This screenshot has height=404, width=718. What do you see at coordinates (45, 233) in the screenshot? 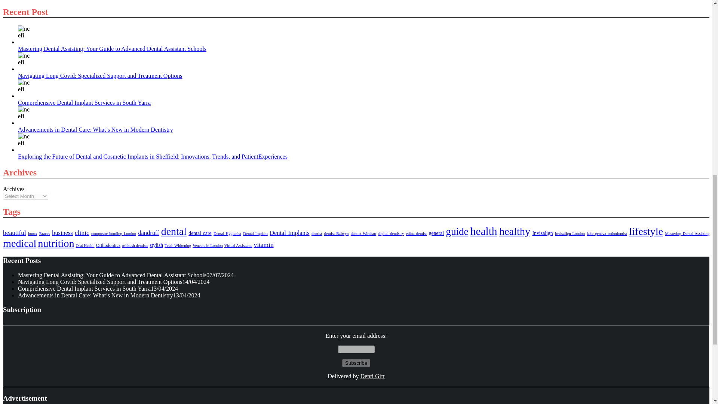
I see `Braces` at bounding box center [45, 233].